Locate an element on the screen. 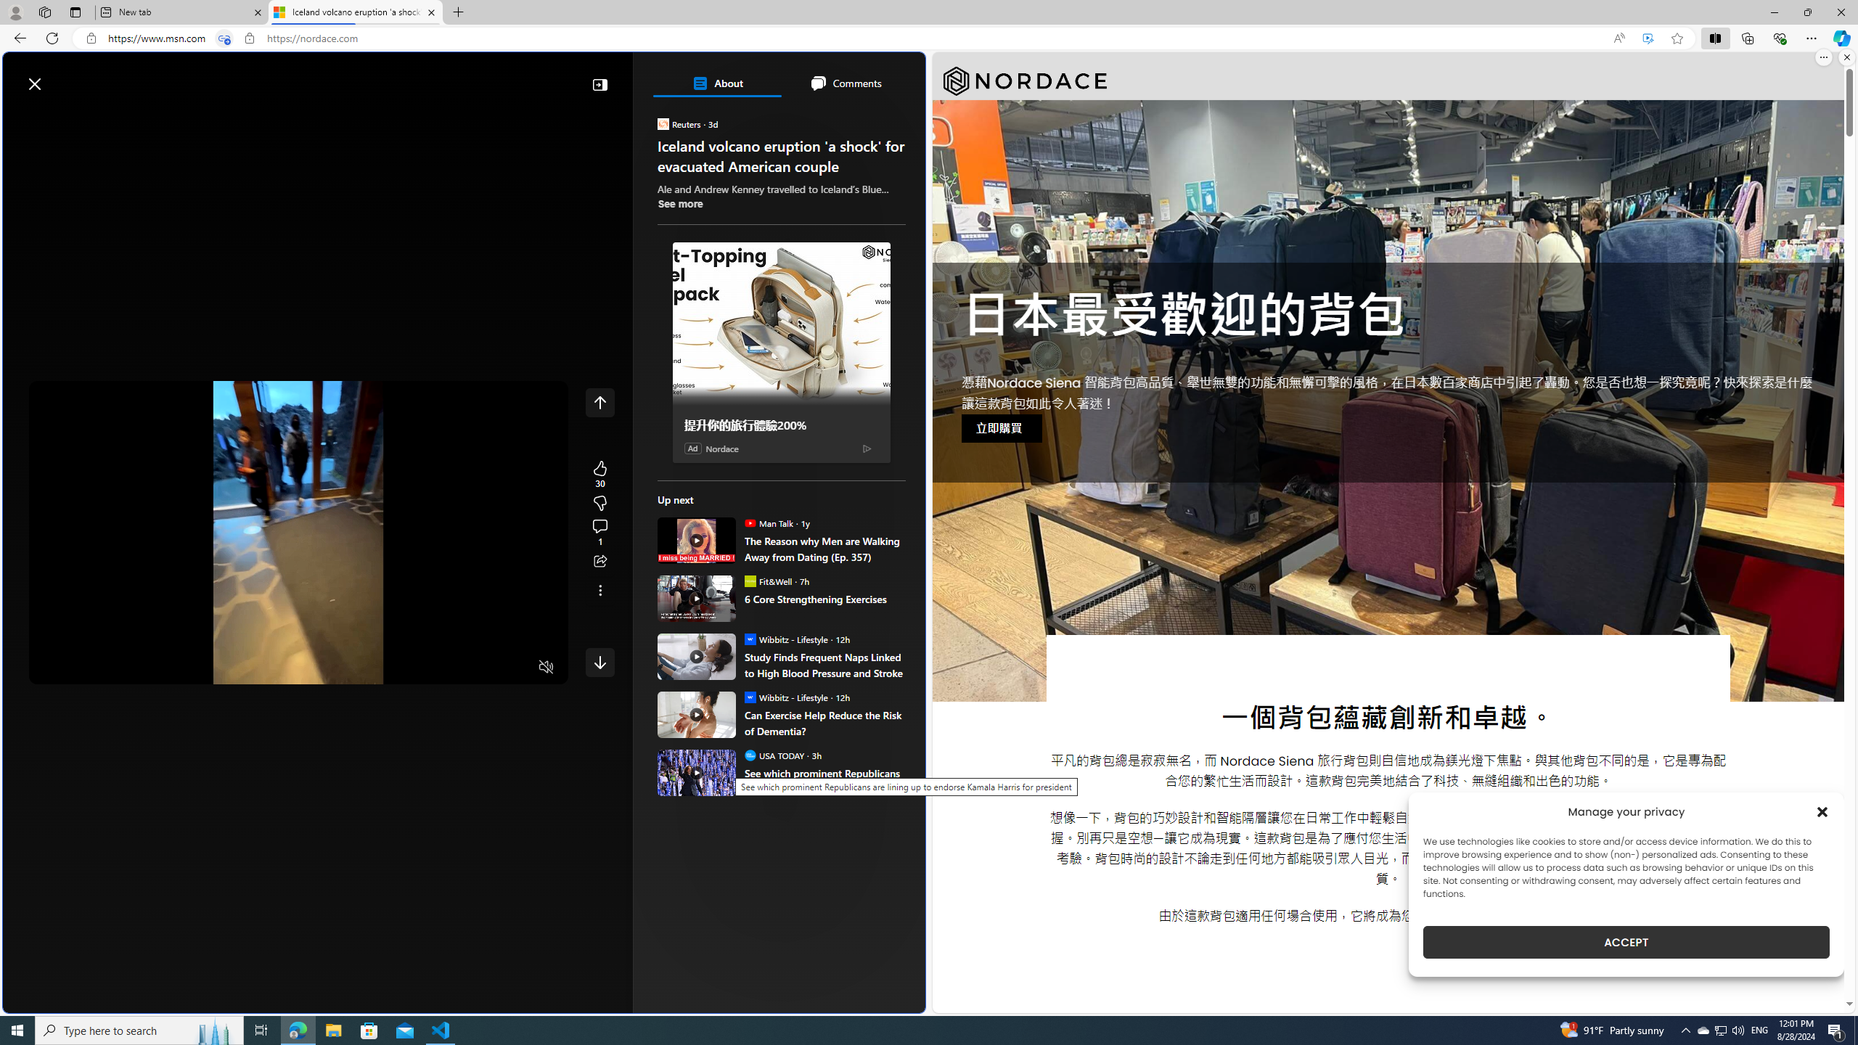  Progress Bar is located at coordinates (299, 649).